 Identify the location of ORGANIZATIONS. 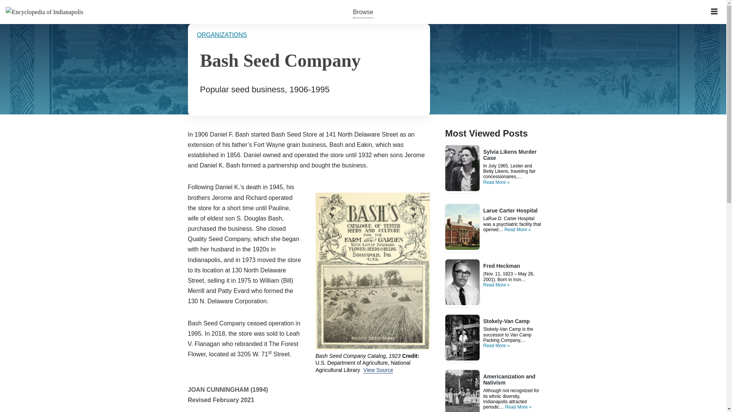
(222, 35).